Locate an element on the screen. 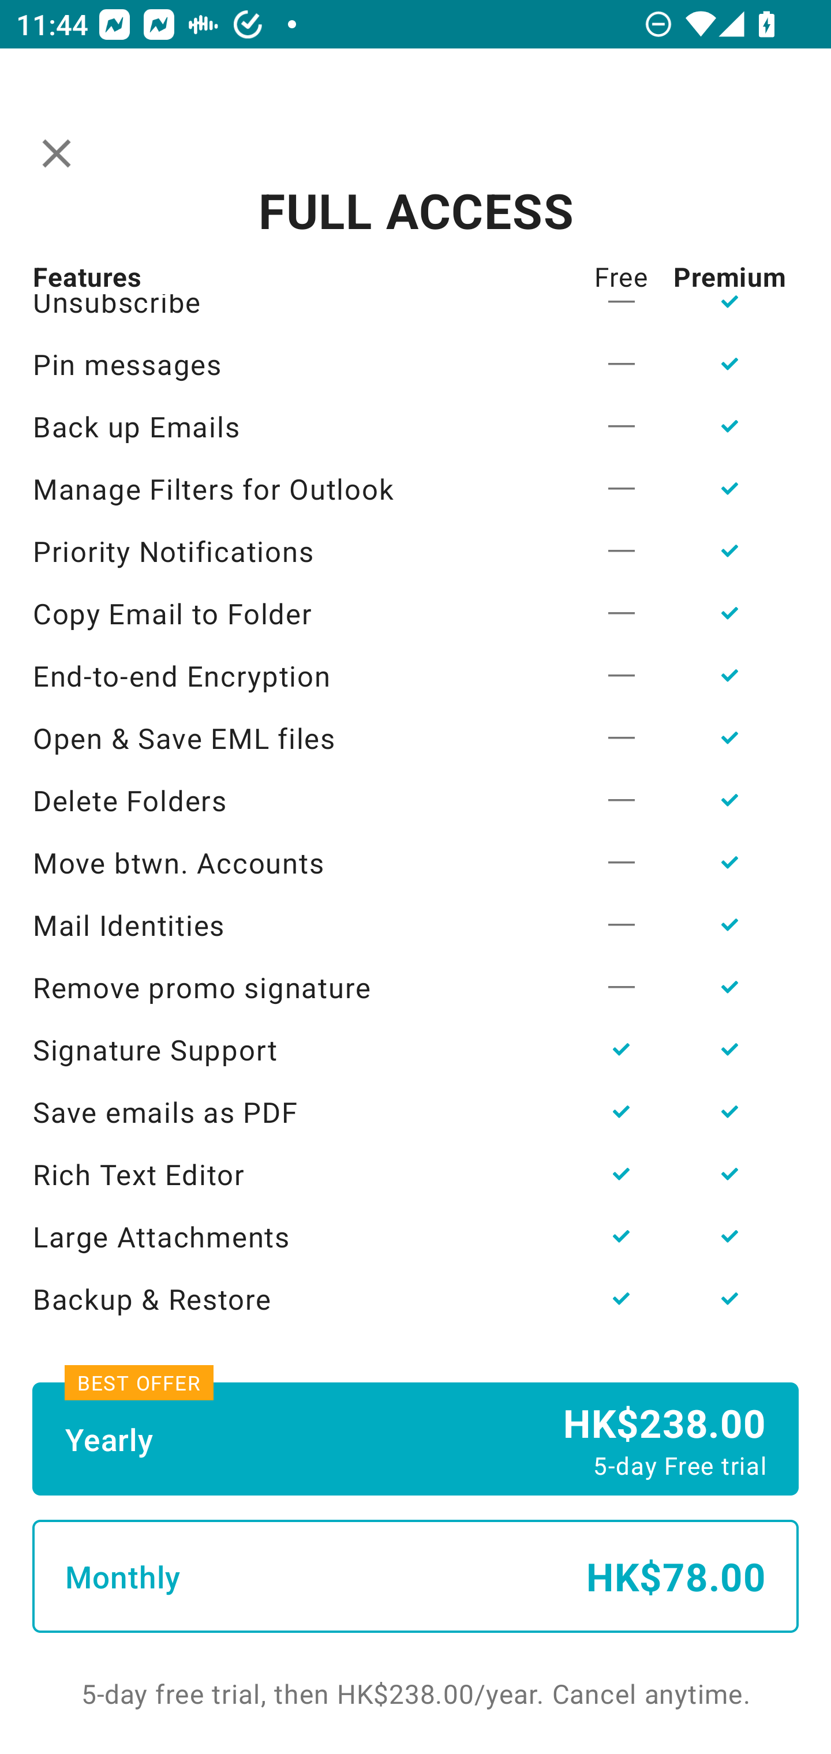  Monthly HK$78.00 is located at coordinates (415, 1576).